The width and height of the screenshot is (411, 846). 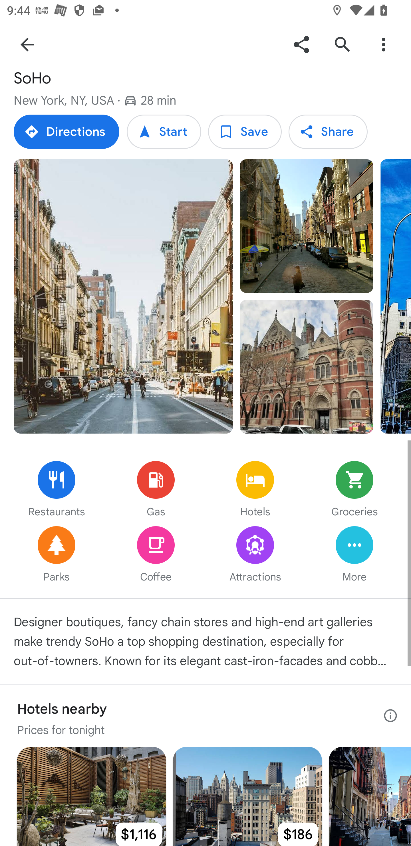 I want to click on Coffee, so click(x=156, y=555).